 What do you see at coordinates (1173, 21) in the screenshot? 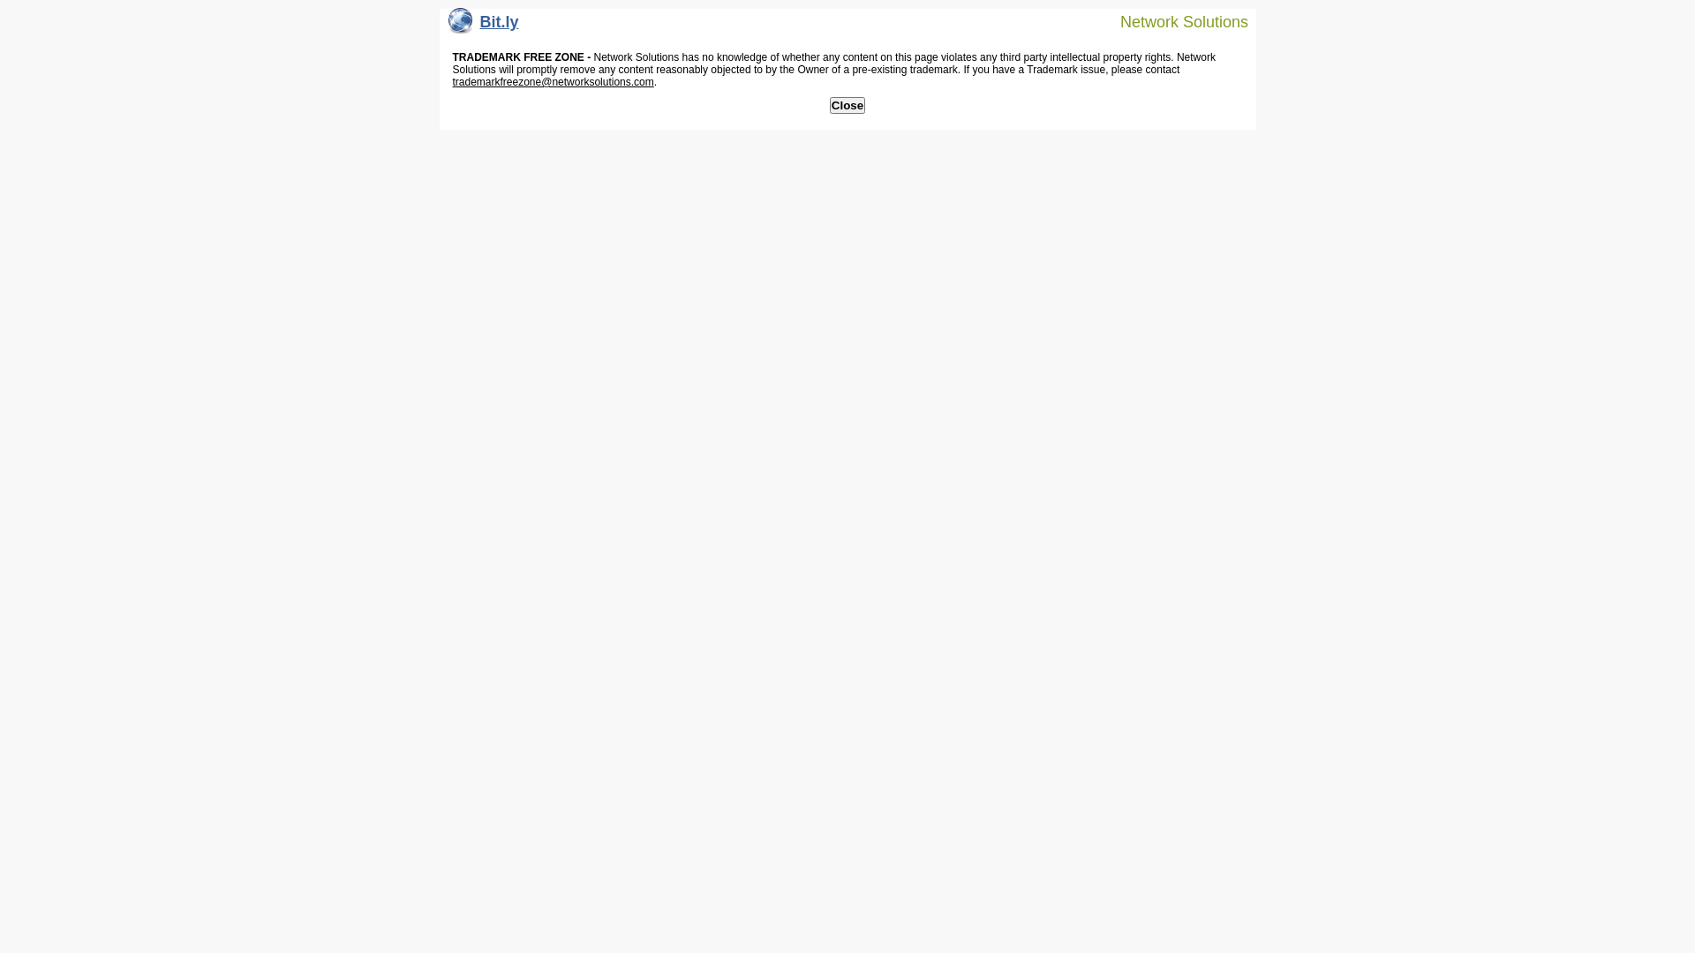
I see `Network Solutions` at bounding box center [1173, 21].